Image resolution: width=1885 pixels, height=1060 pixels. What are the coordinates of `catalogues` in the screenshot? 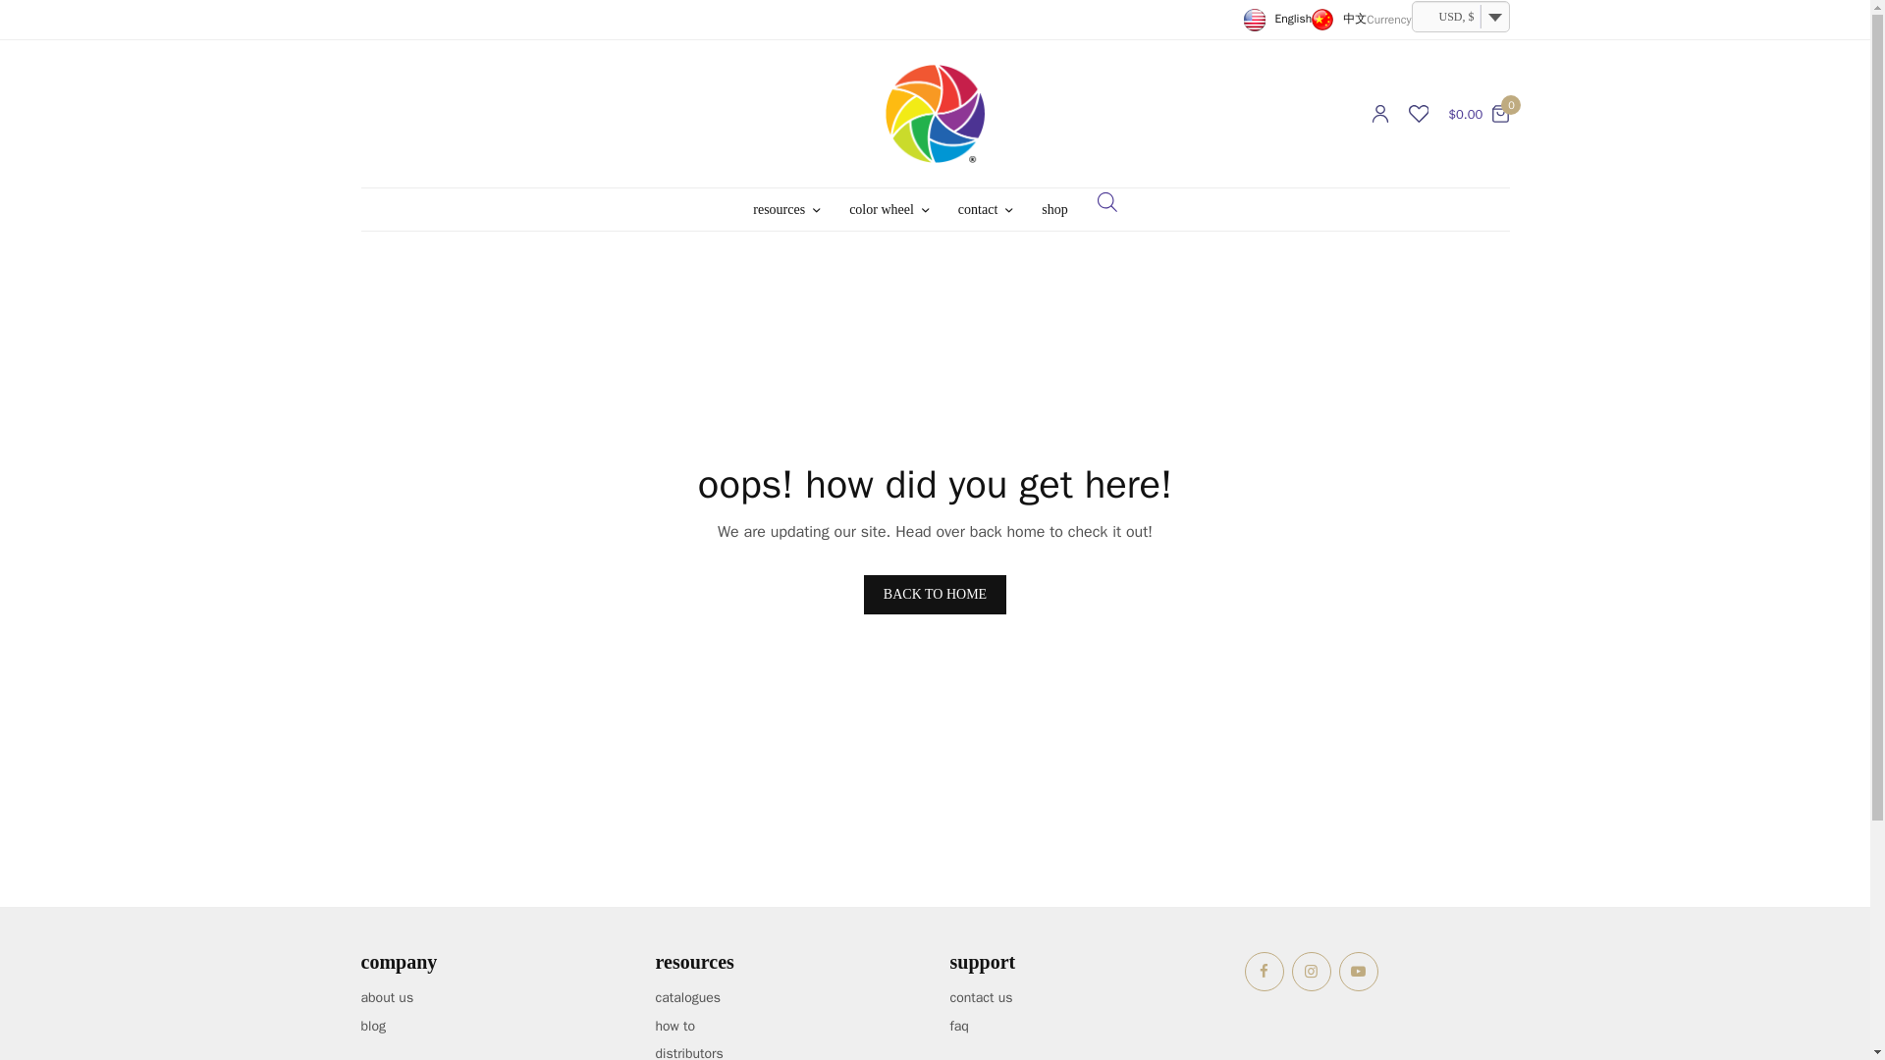 It's located at (689, 997).